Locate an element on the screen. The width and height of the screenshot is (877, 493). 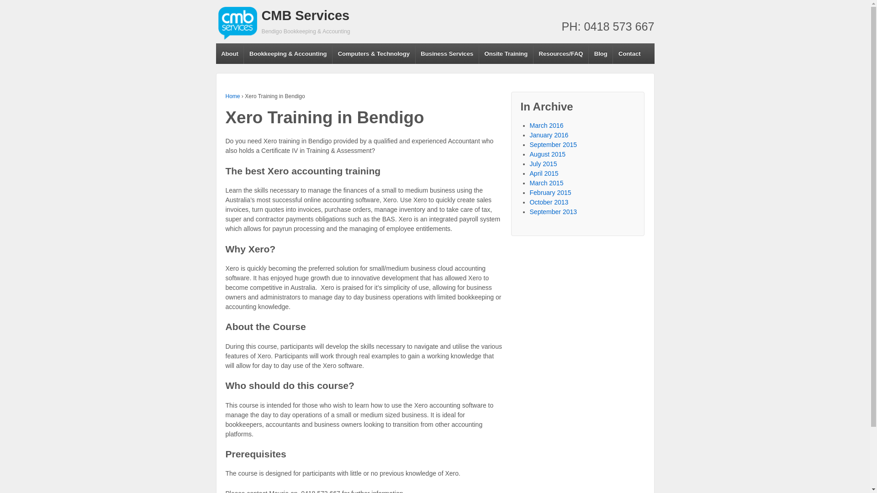
Resources/FAQ is located at coordinates (561, 54).